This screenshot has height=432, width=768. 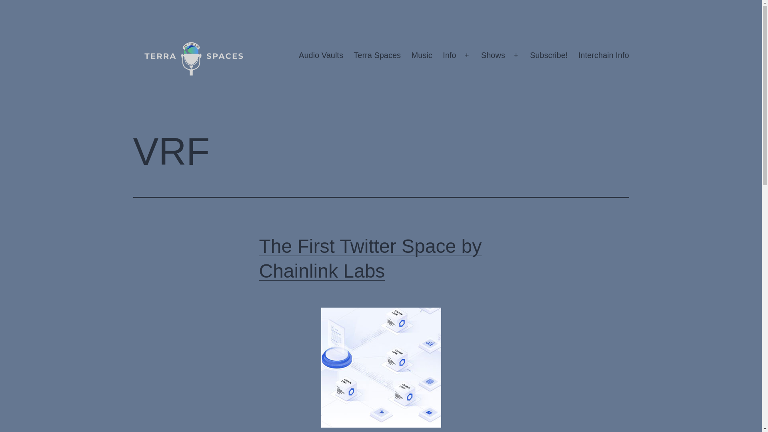 What do you see at coordinates (422, 56) in the screenshot?
I see `Music` at bounding box center [422, 56].